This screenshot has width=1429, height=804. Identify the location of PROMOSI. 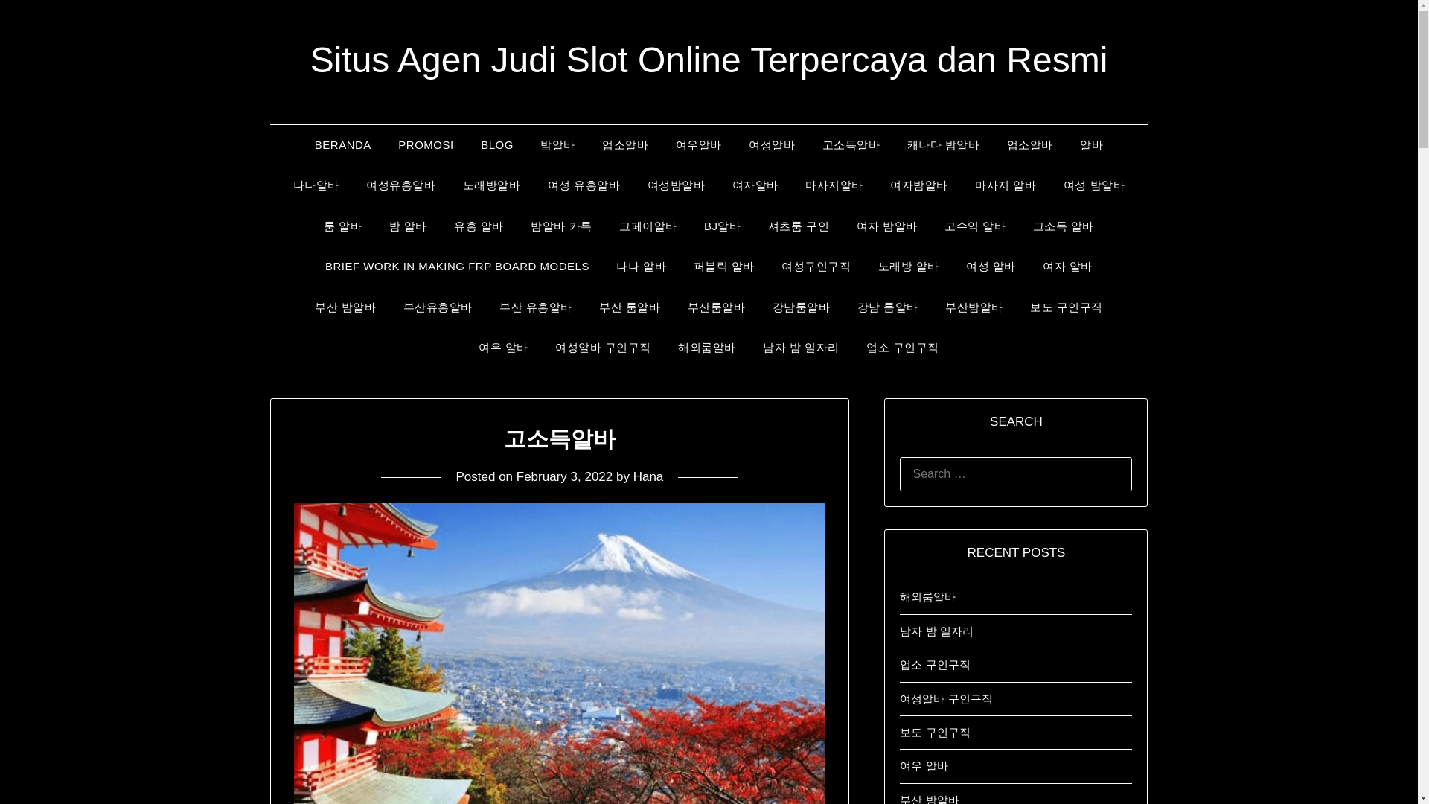
(426, 145).